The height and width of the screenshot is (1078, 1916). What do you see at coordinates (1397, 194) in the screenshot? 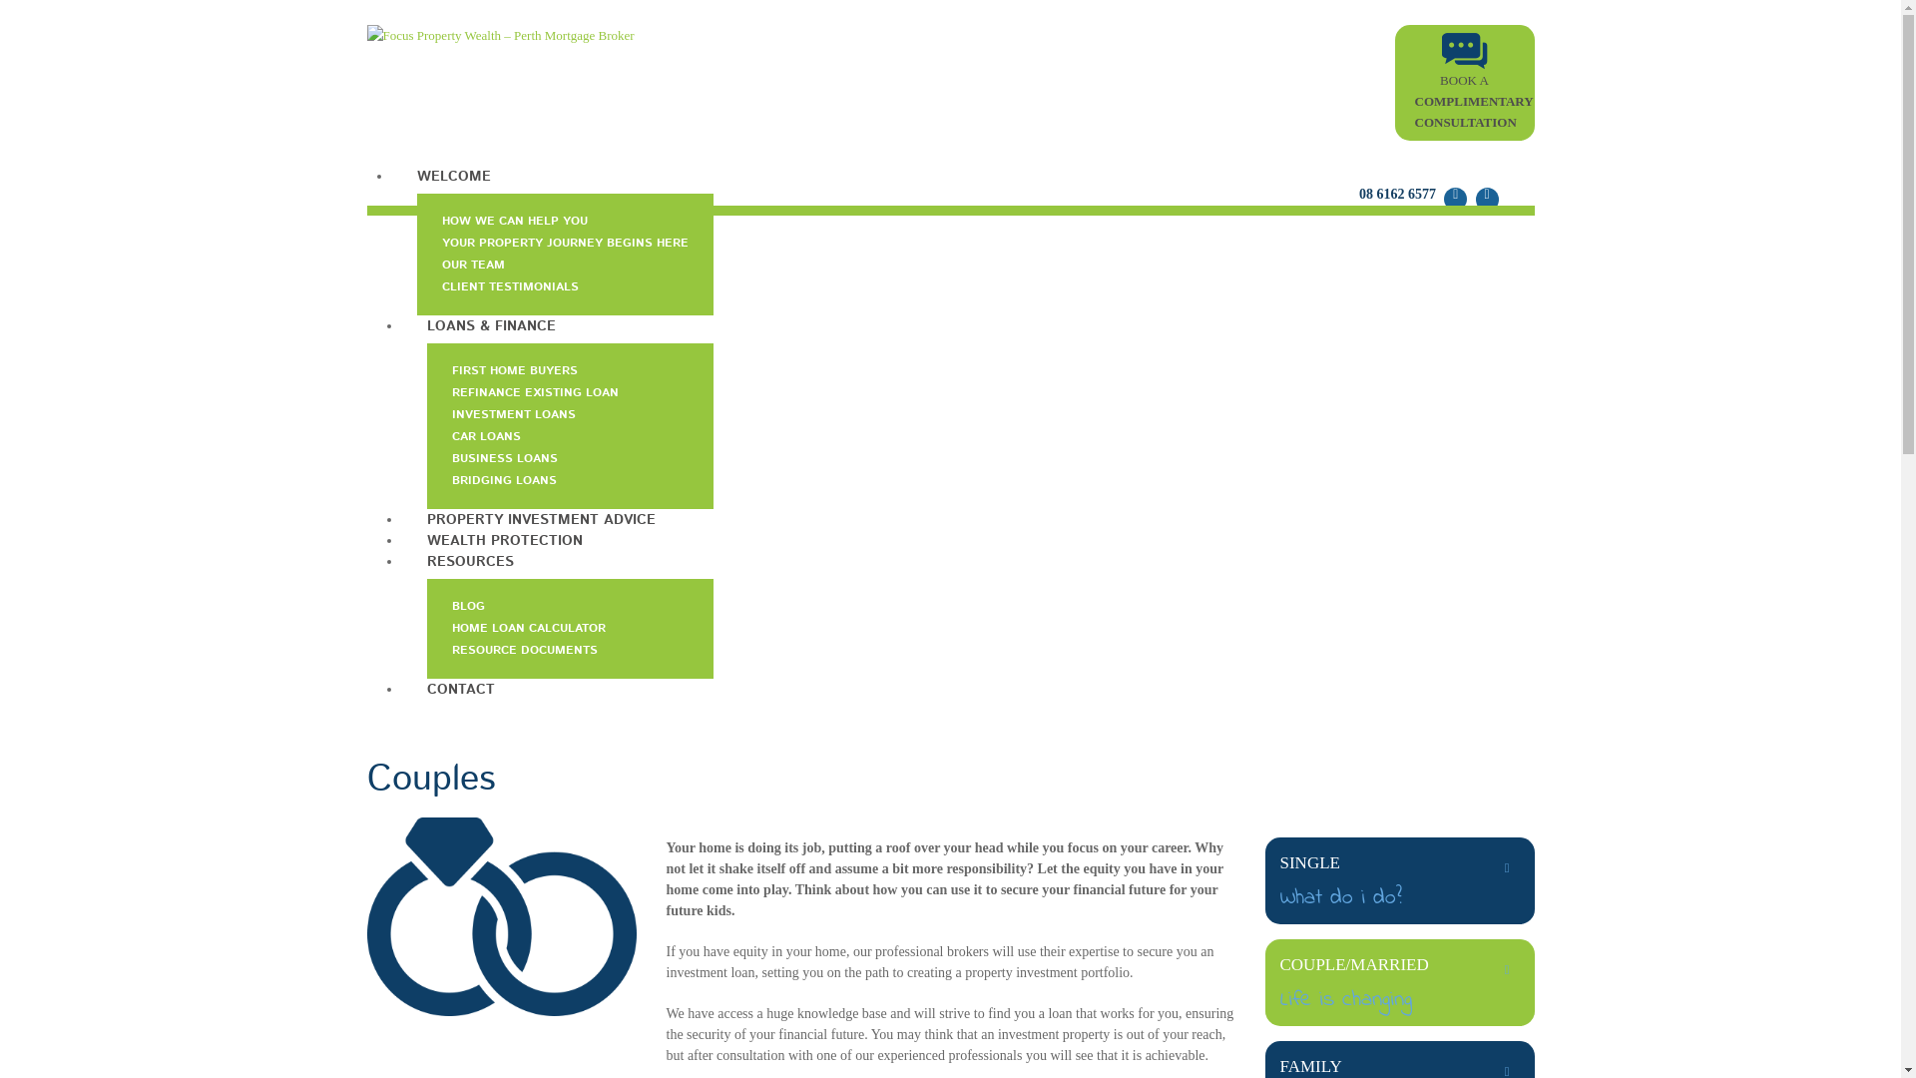
I see `08 6162 6577` at bounding box center [1397, 194].